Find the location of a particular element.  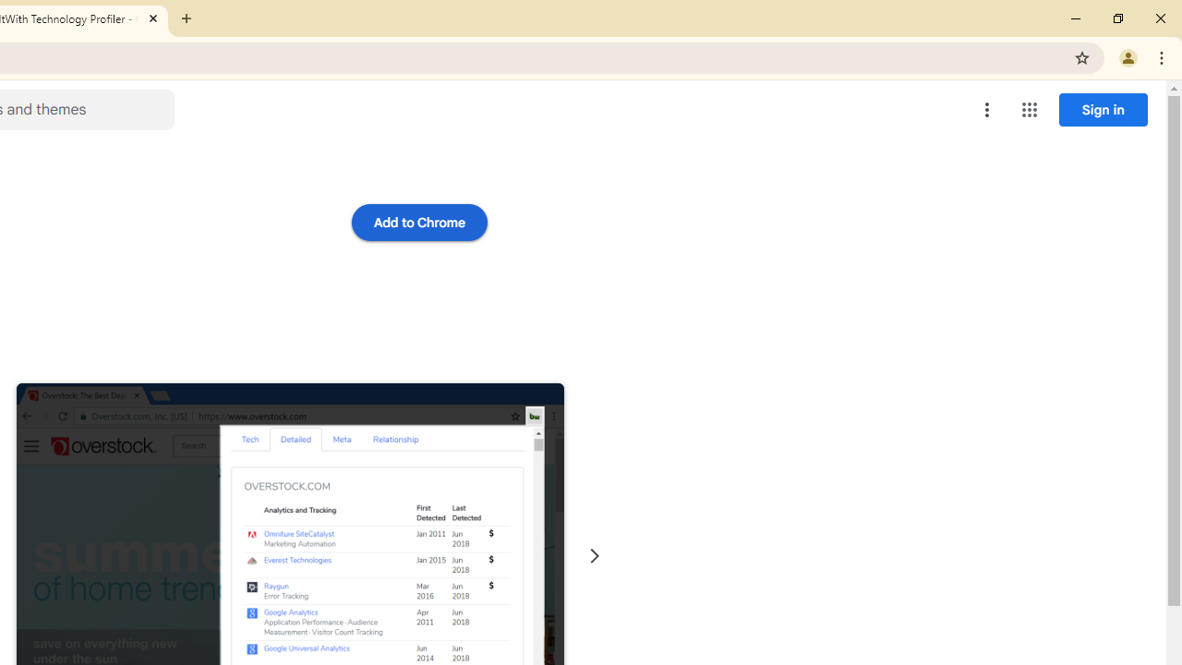

Add to Chrome is located at coordinates (419, 222).